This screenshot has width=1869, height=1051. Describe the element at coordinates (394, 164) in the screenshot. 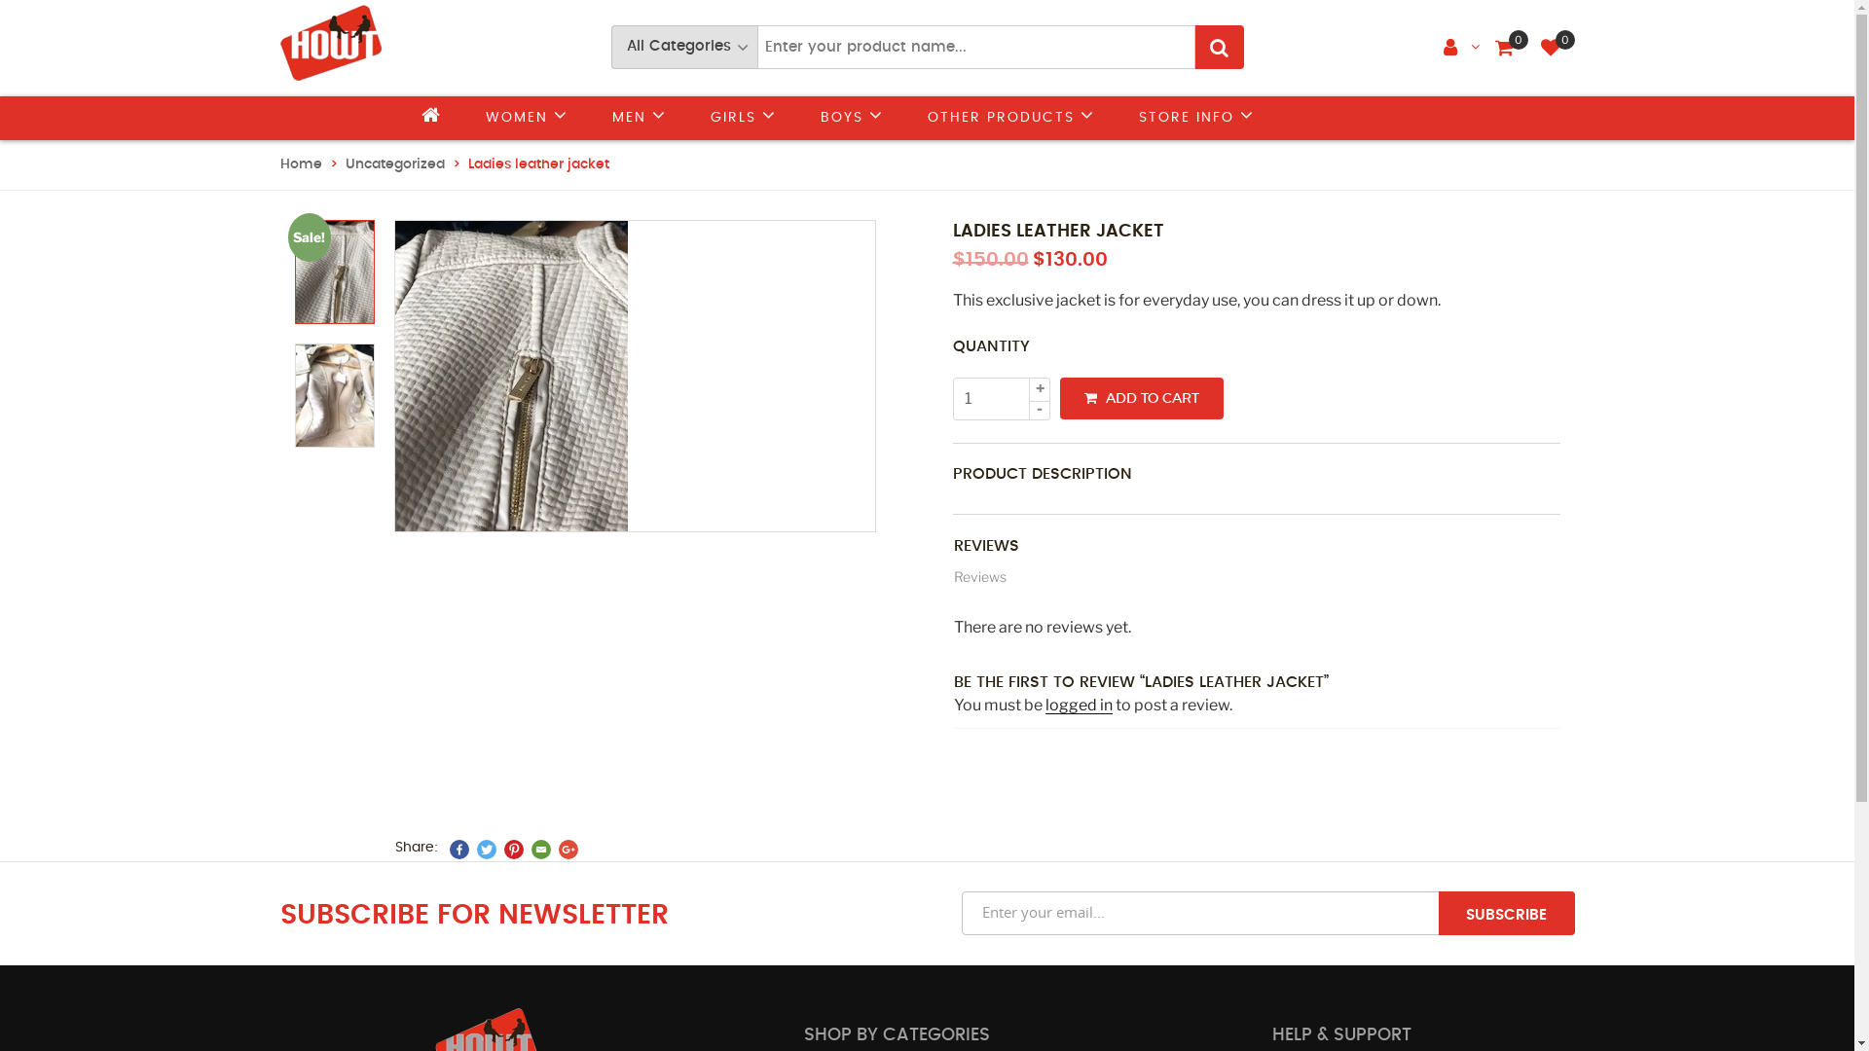

I see `Uncategorized` at that location.